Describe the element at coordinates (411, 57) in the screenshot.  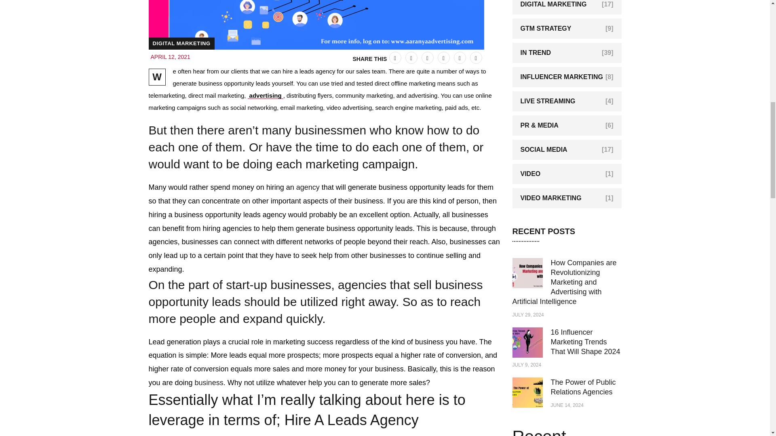
I see `Facebook` at that location.